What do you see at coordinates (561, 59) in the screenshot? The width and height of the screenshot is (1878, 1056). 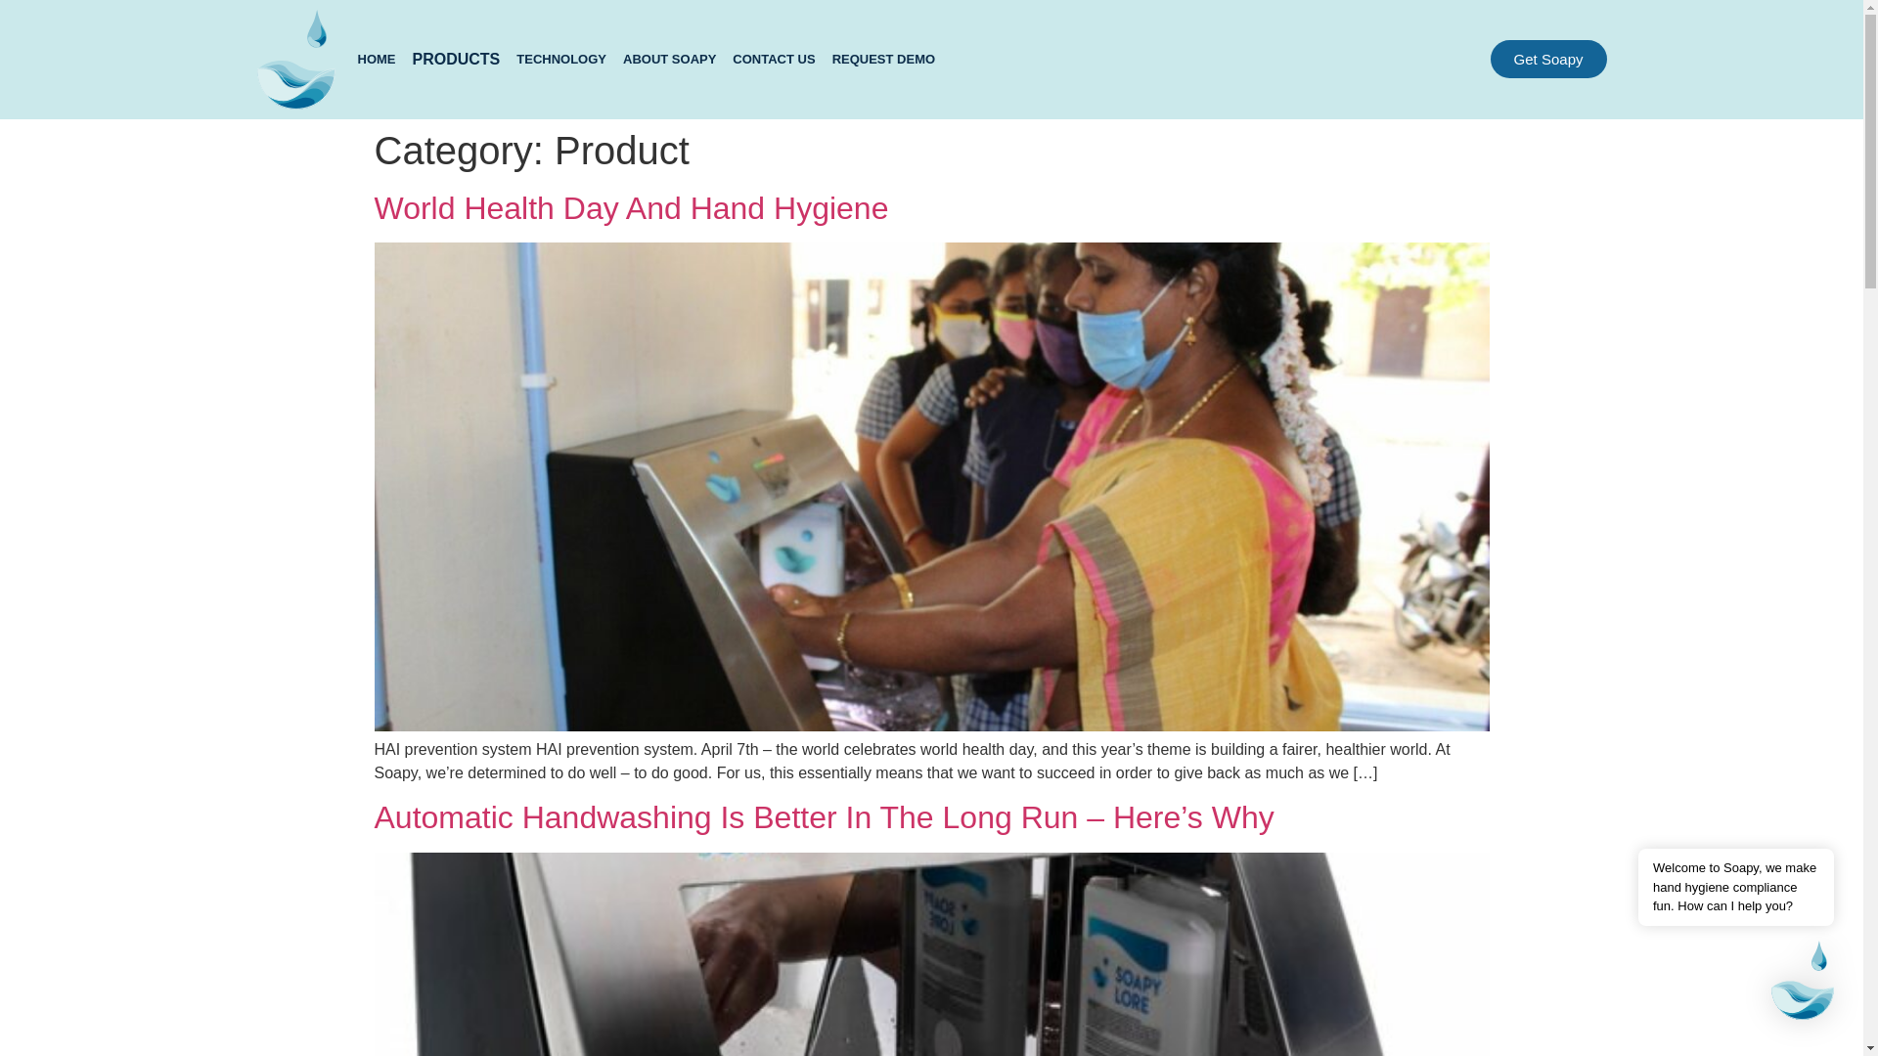 I see `TECHNOLOGY` at bounding box center [561, 59].